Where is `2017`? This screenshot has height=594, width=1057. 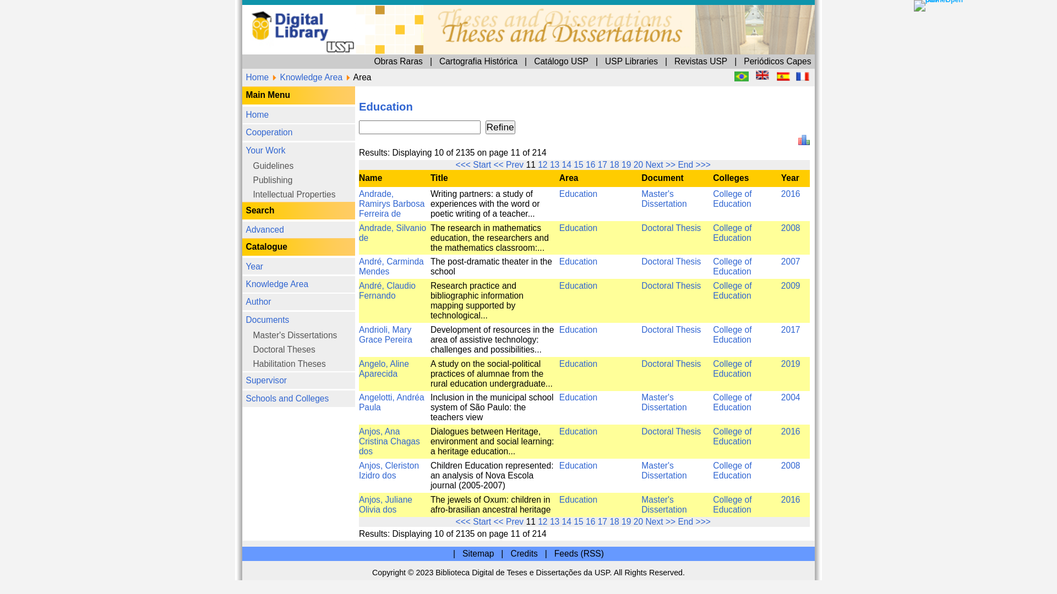
2017 is located at coordinates (608, 254).